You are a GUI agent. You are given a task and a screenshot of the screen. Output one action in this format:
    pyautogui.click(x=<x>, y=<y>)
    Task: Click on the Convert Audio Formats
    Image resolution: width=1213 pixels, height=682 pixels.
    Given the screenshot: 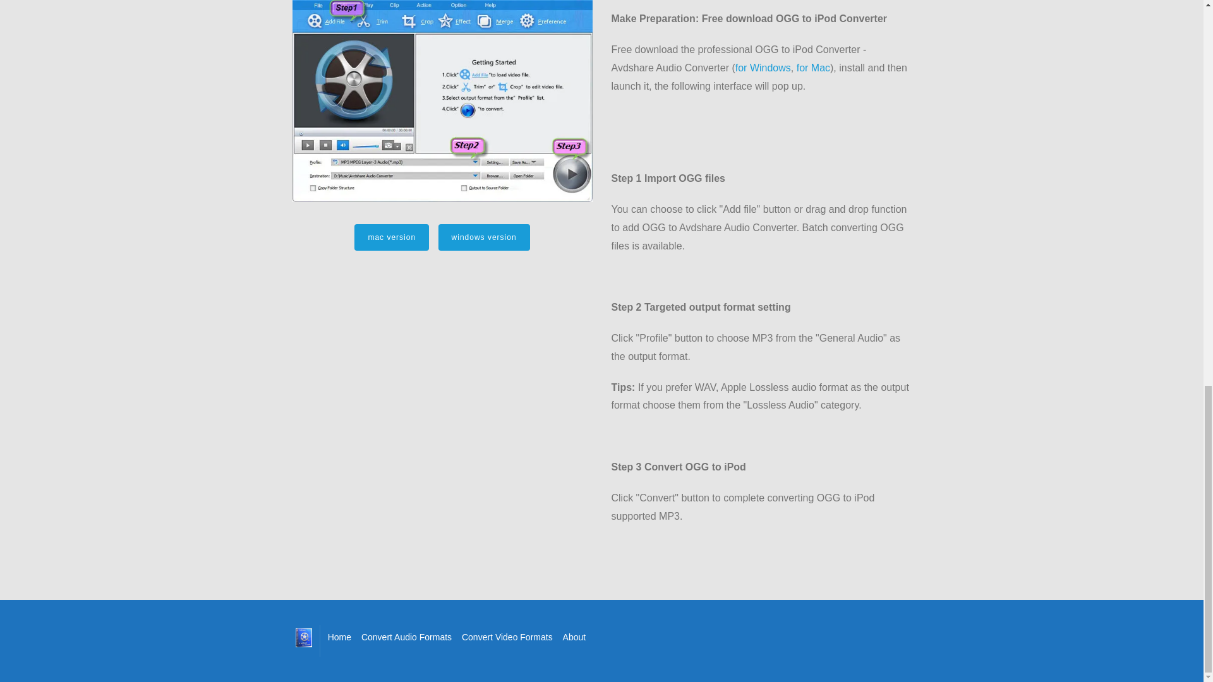 What is the action you would take?
    pyautogui.click(x=406, y=637)
    